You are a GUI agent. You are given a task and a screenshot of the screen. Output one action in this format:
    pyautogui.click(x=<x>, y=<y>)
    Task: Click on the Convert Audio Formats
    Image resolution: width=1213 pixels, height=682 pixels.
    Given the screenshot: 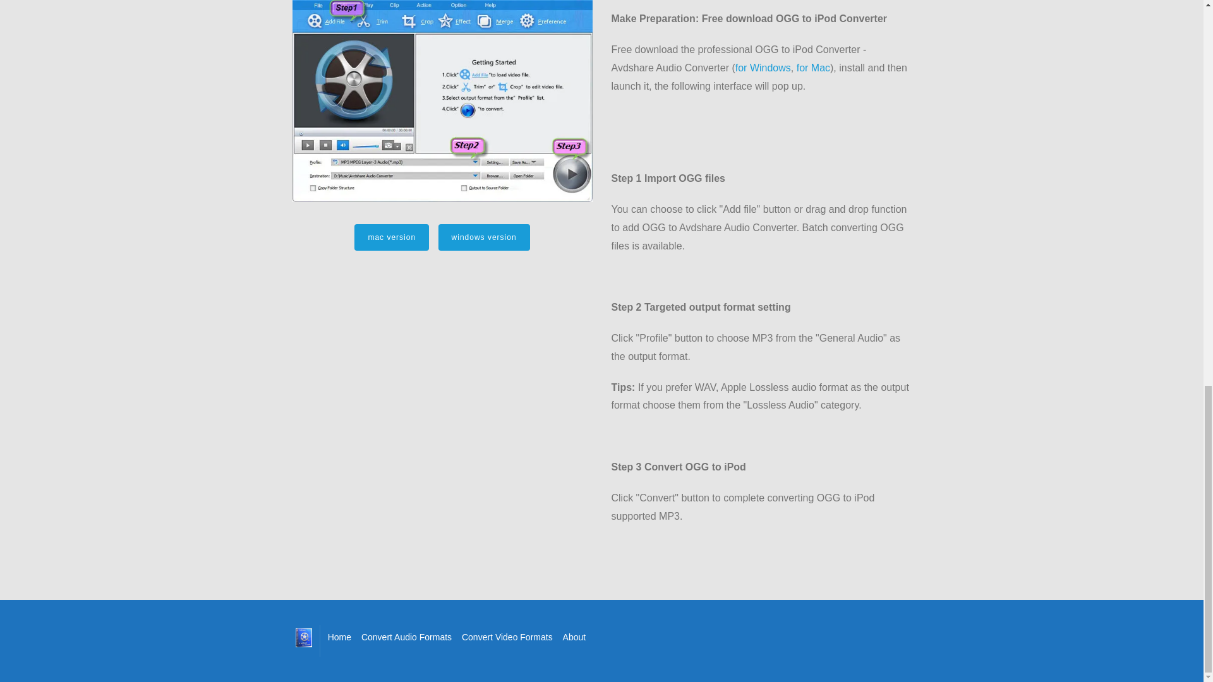 What is the action you would take?
    pyautogui.click(x=406, y=637)
    